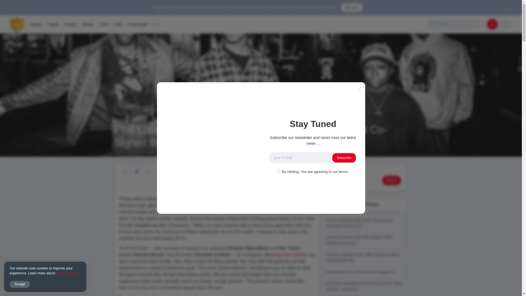 Image resolution: width=526 pixels, height=296 pixels. Describe the element at coordinates (352, 8) in the screenshot. I see `buy now` at that location.